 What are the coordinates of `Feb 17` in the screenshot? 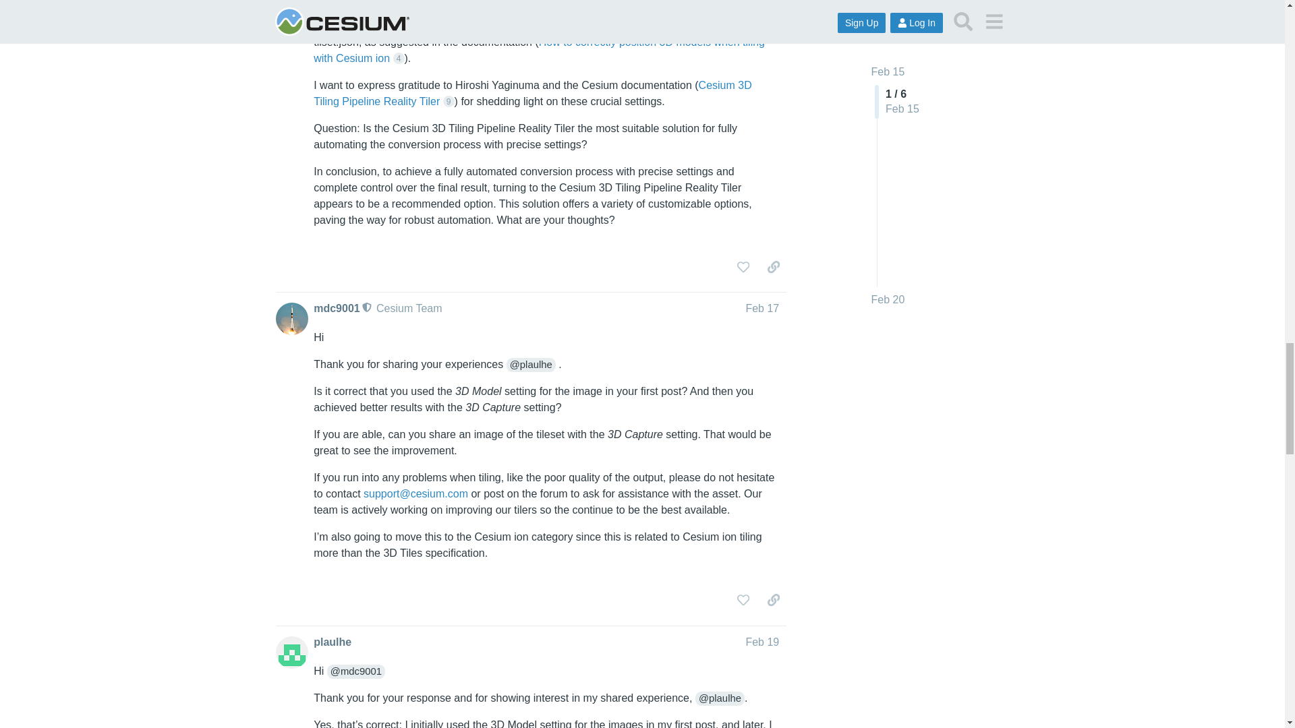 It's located at (762, 308).